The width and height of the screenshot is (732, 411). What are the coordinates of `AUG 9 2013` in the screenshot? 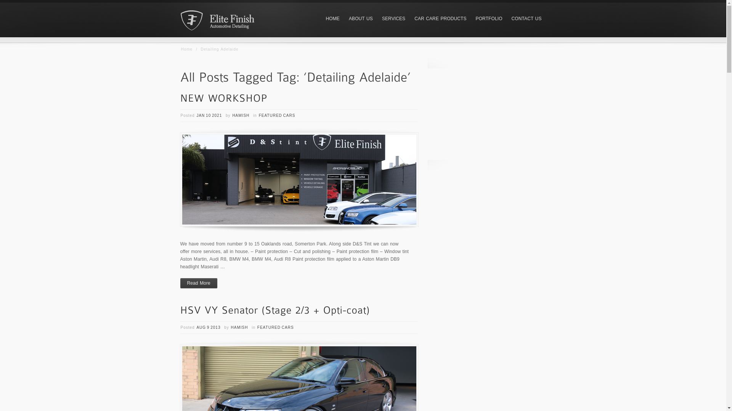 It's located at (208, 327).